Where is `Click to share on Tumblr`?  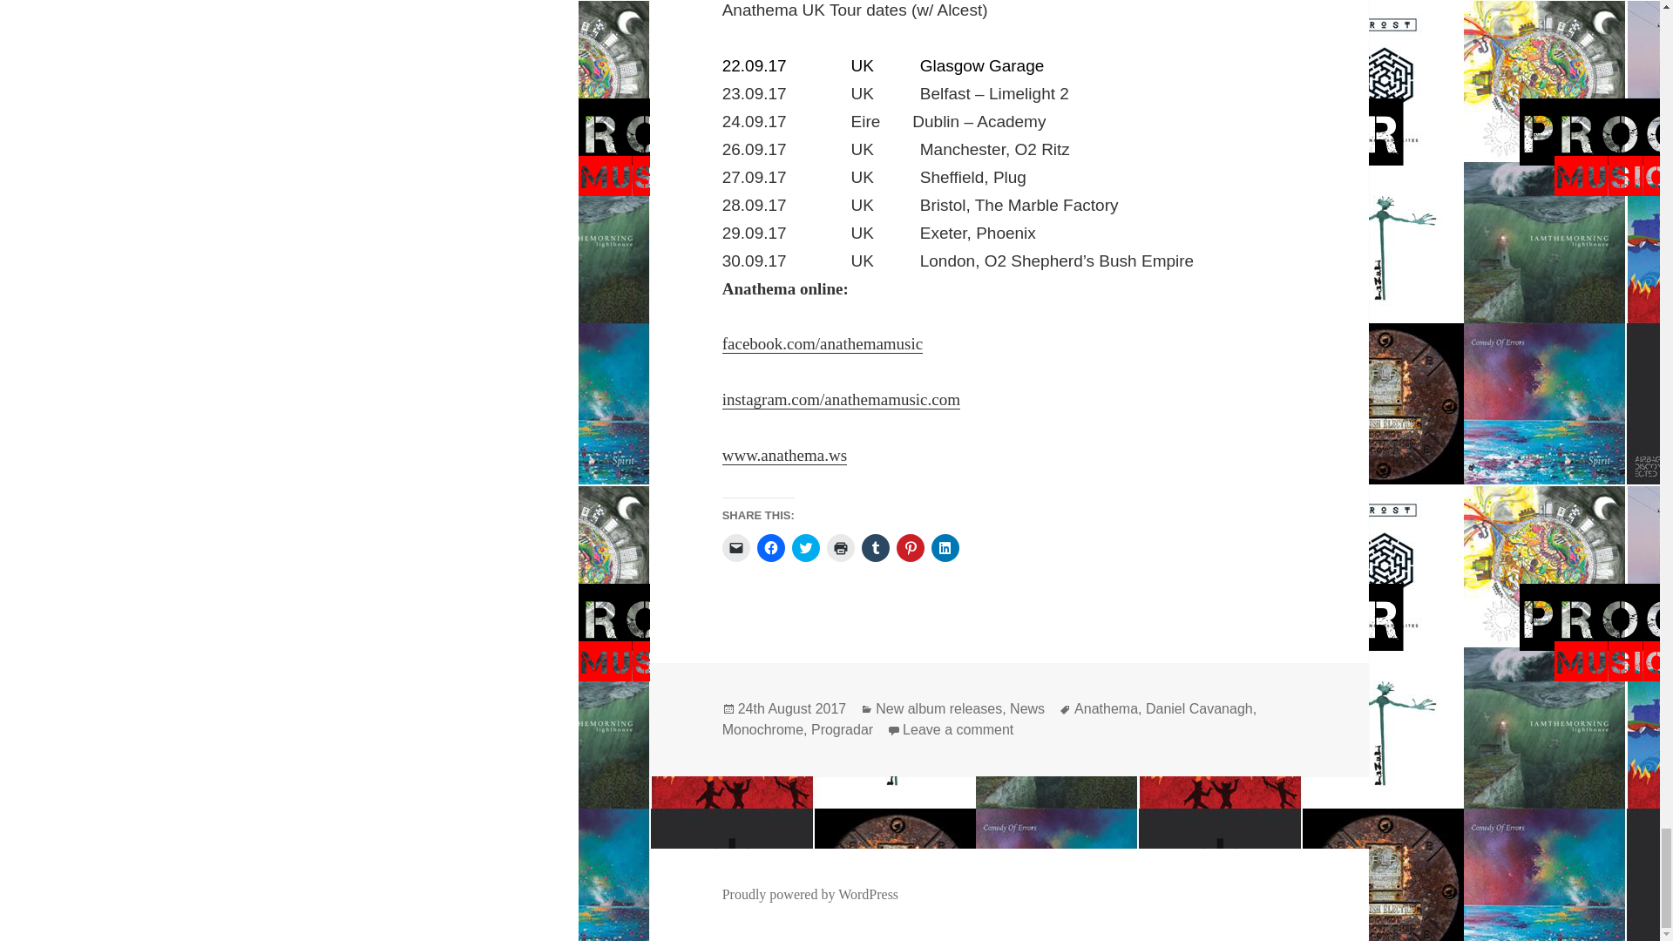 Click to share on Tumblr is located at coordinates (875, 547).